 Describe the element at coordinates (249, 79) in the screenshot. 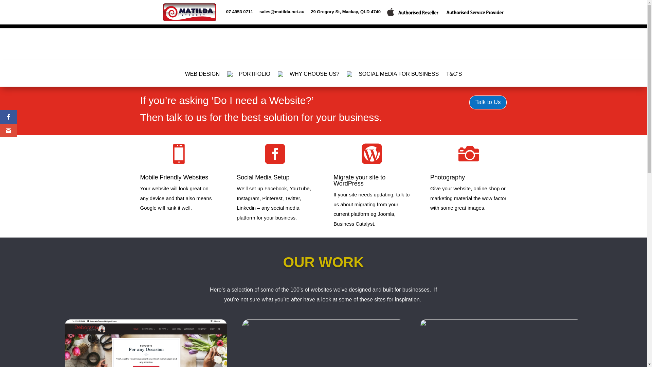

I see `  PORTFOLIO` at that location.